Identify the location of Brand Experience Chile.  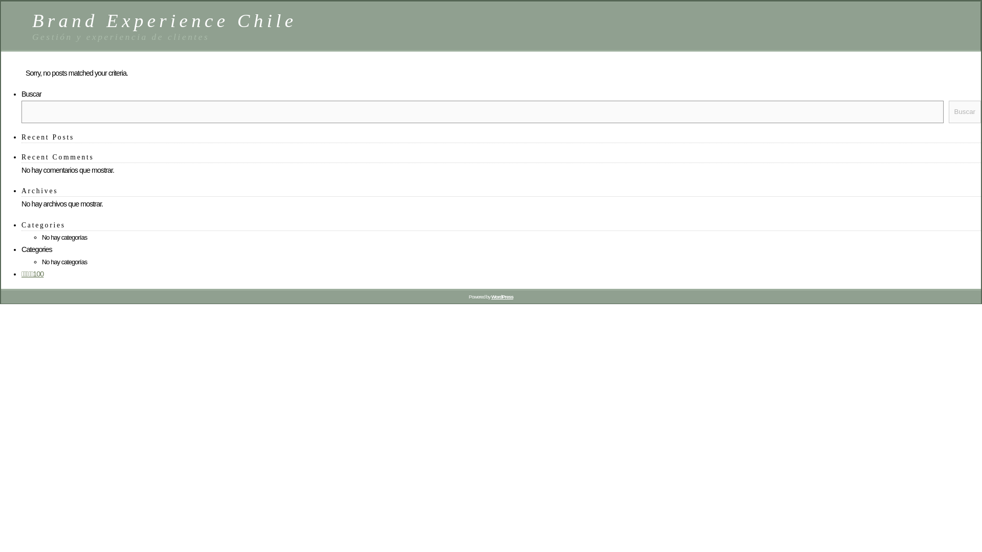
(165, 20).